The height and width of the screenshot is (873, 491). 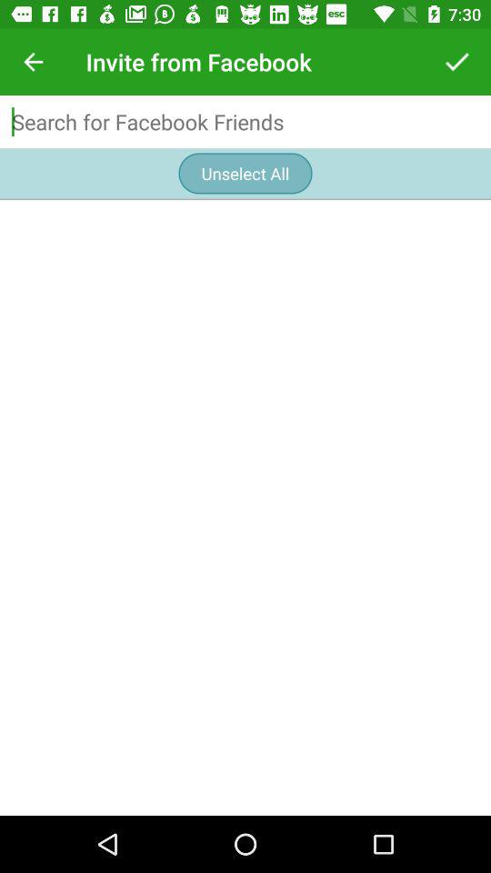 I want to click on turn on the app to the left of invite from facebook icon, so click(x=33, y=62).